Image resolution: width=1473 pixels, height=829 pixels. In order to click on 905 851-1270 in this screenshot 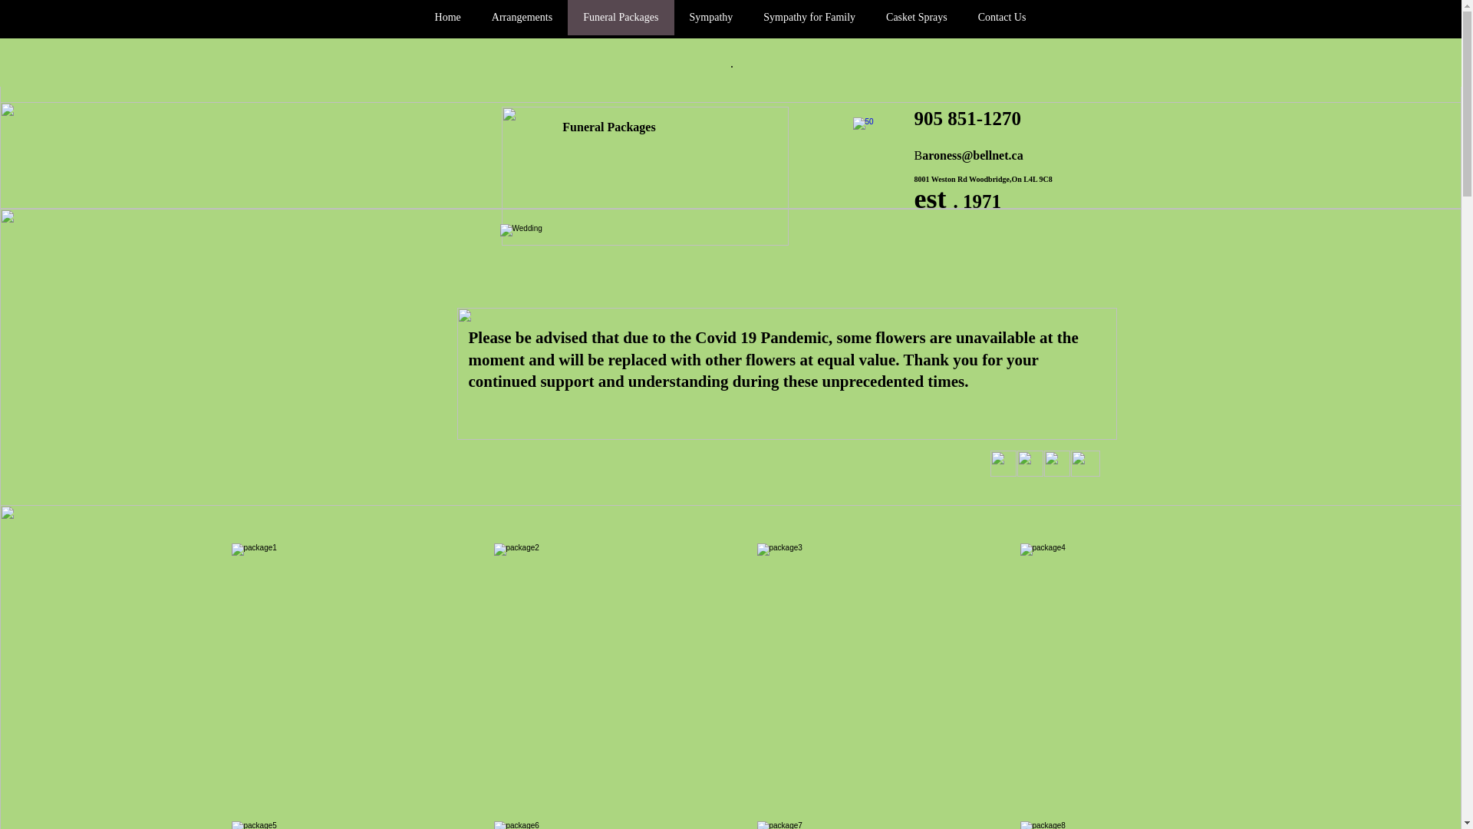, I will do `click(968, 121)`.